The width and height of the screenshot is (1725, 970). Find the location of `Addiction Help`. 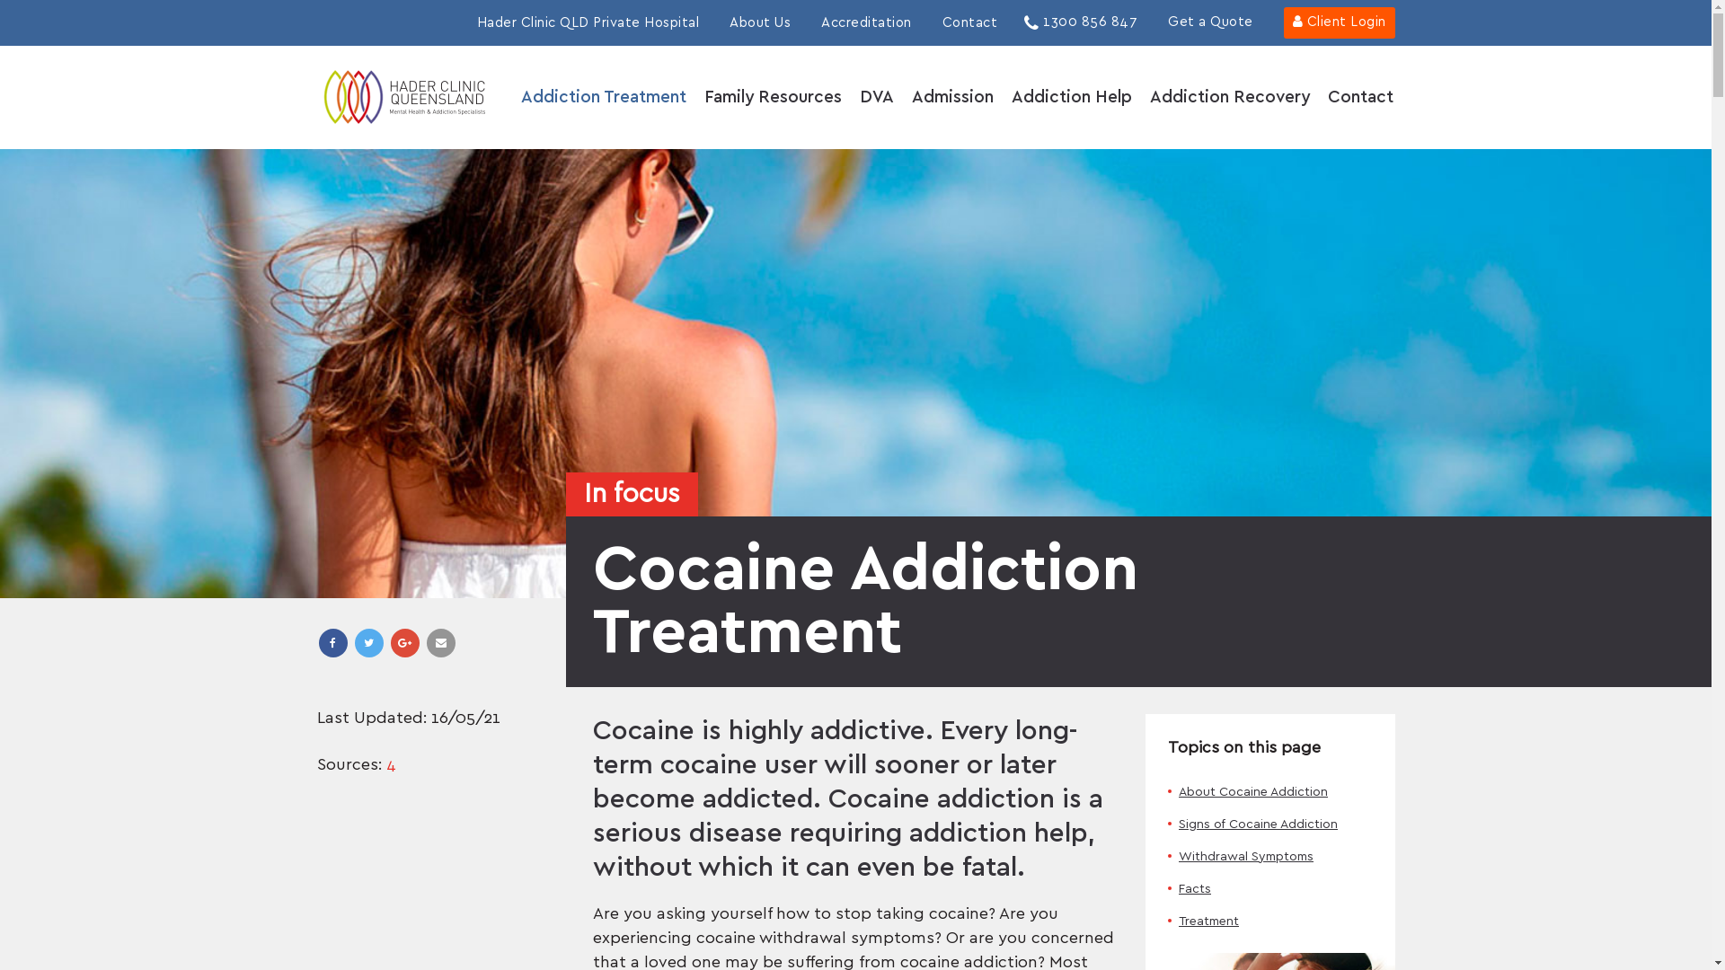

Addiction Help is located at coordinates (1072, 103).